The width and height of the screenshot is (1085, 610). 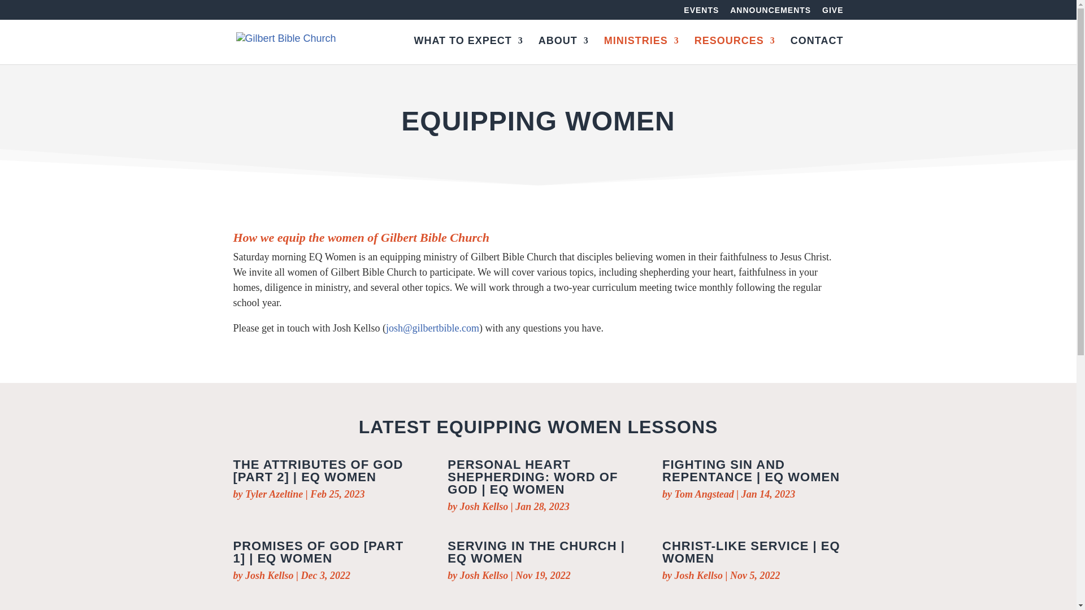 I want to click on MINISTRIES, so click(x=641, y=50).